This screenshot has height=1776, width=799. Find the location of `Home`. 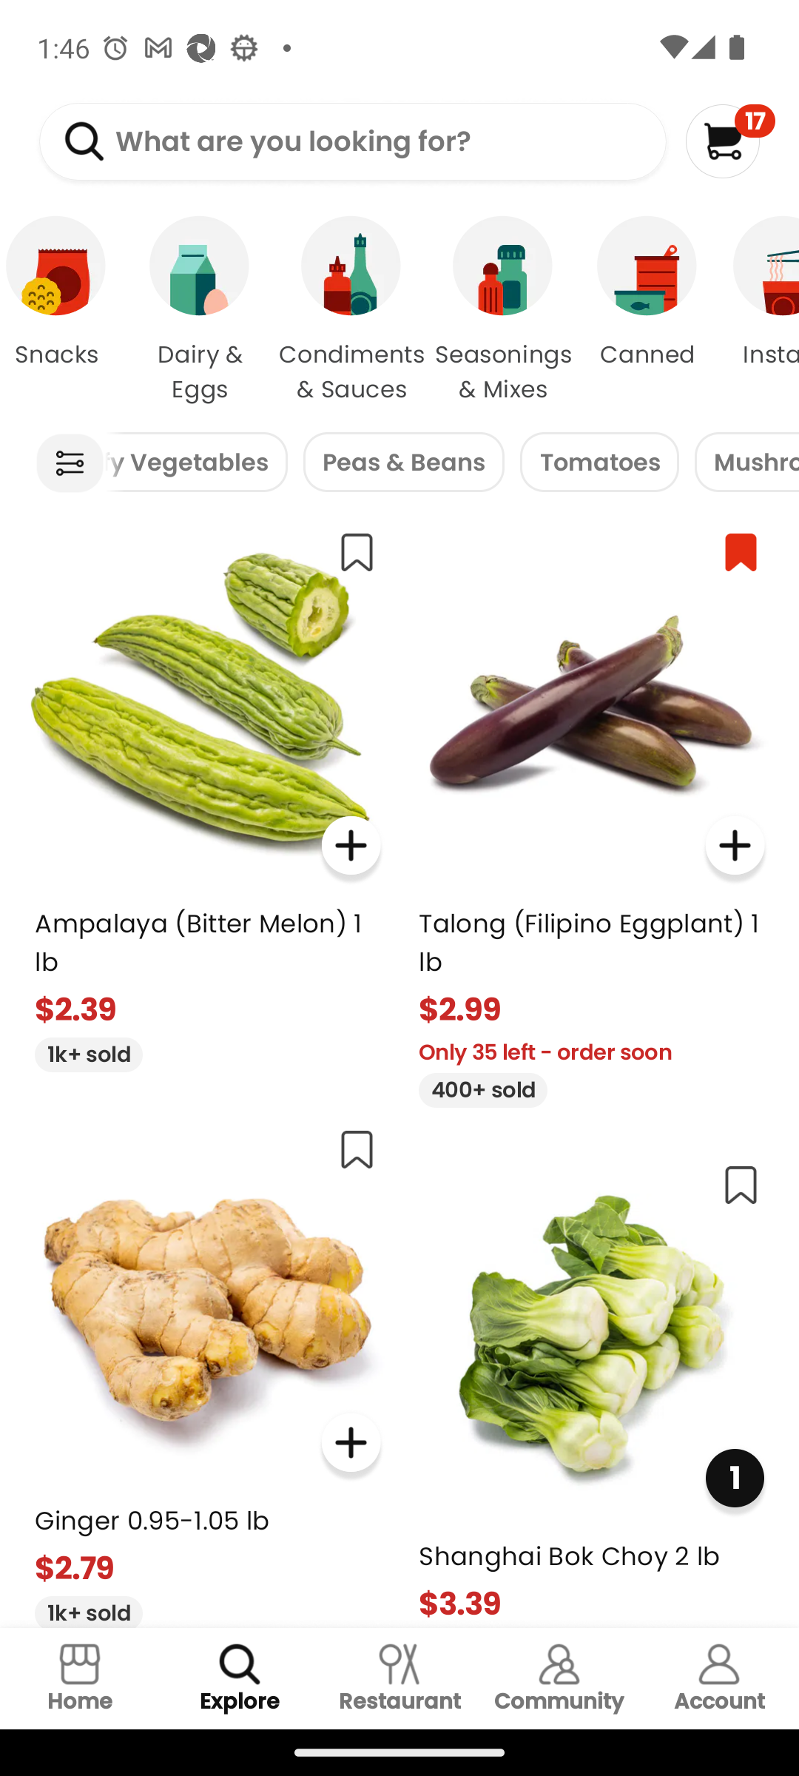

Home is located at coordinates (80, 1678).